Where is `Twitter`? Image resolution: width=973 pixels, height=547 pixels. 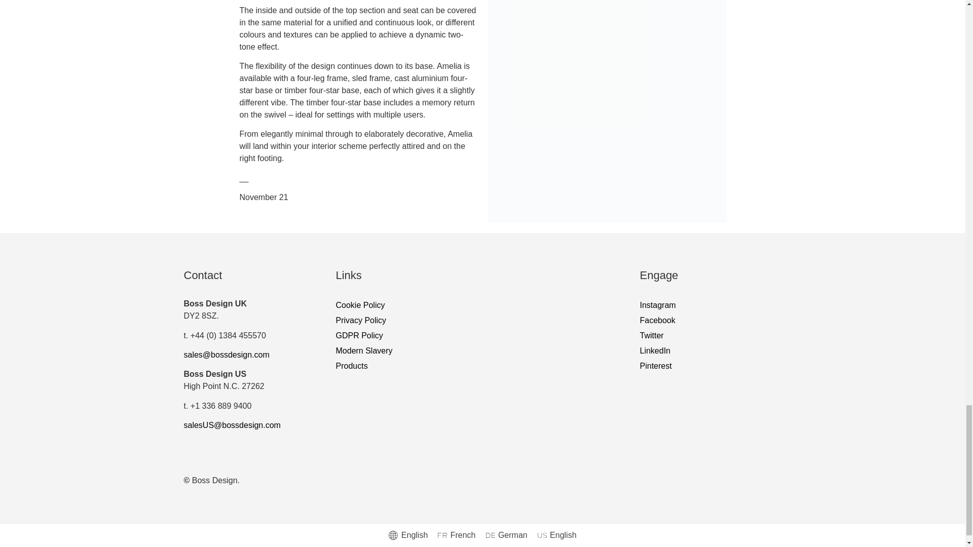 Twitter is located at coordinates (709, 336).